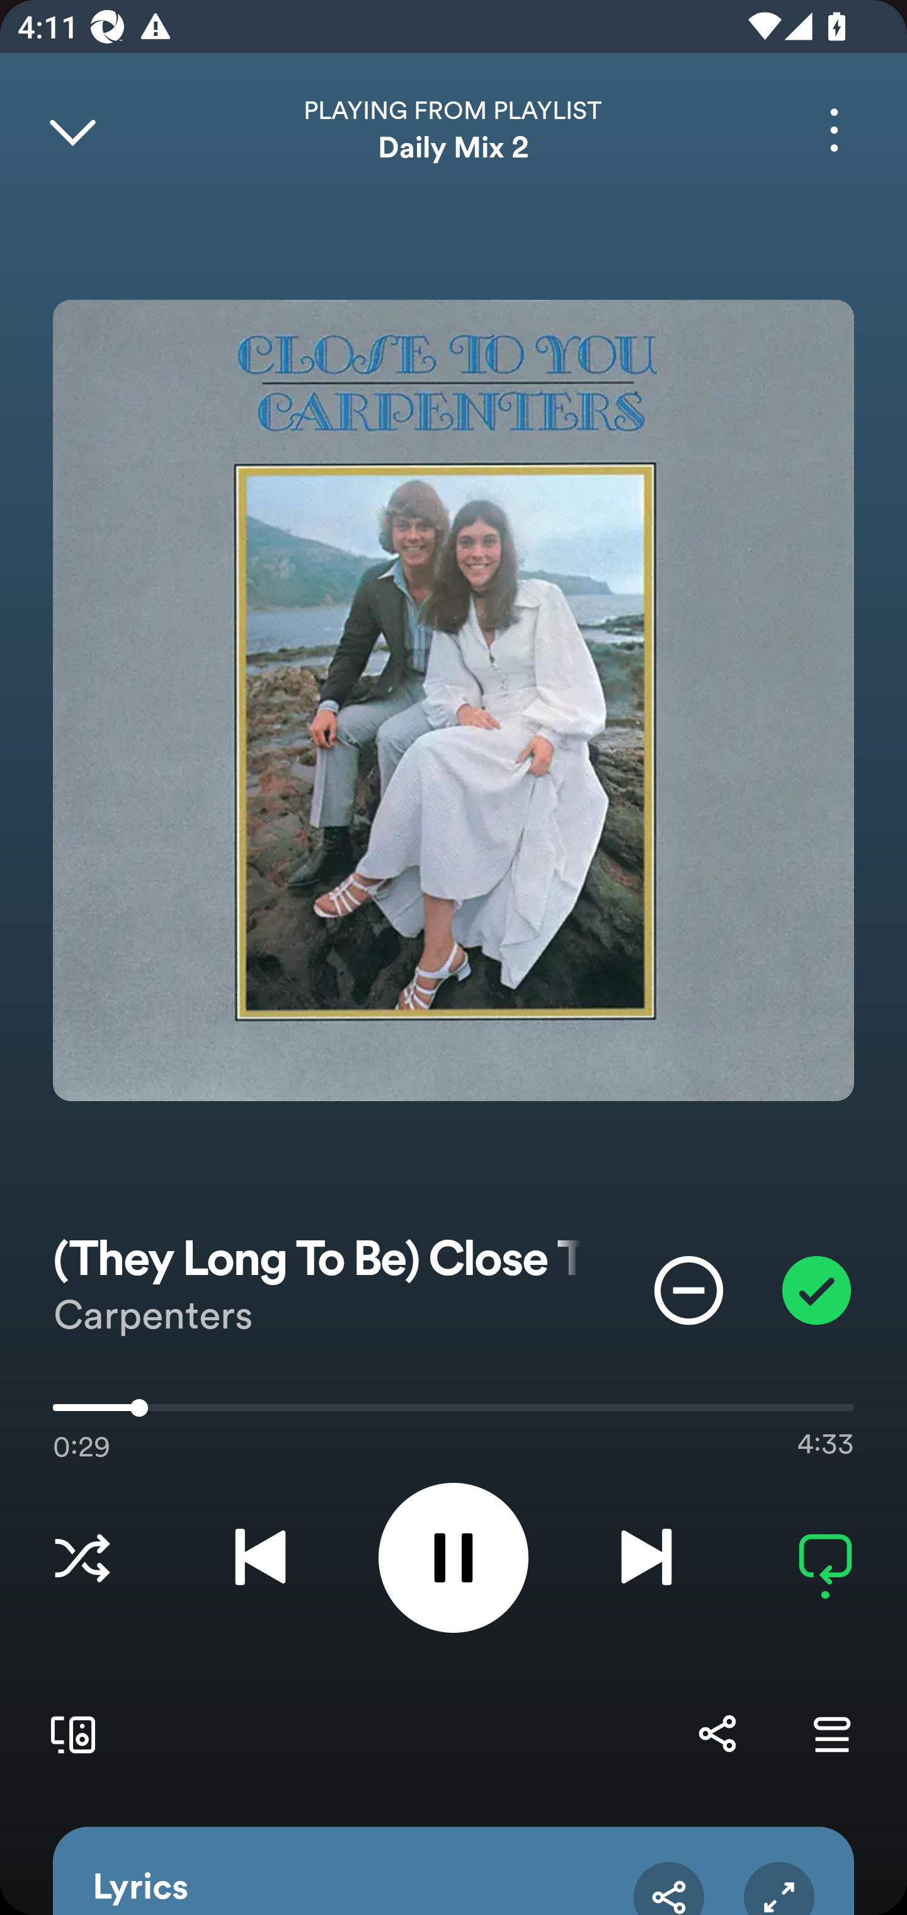 This screenshot has width=907, height=1915. Describe the element at coordinates (825, 1557) in the screenshot. I see `Repeat` at that location.